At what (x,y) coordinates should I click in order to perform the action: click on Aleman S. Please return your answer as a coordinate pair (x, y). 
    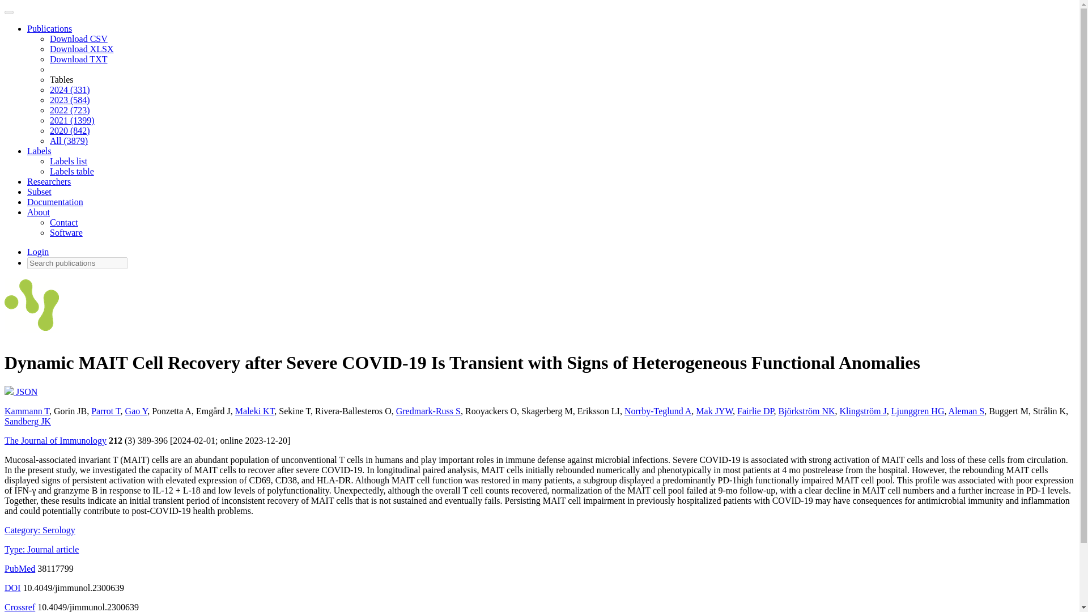
    Looking at the image, I should click on (967, 411).